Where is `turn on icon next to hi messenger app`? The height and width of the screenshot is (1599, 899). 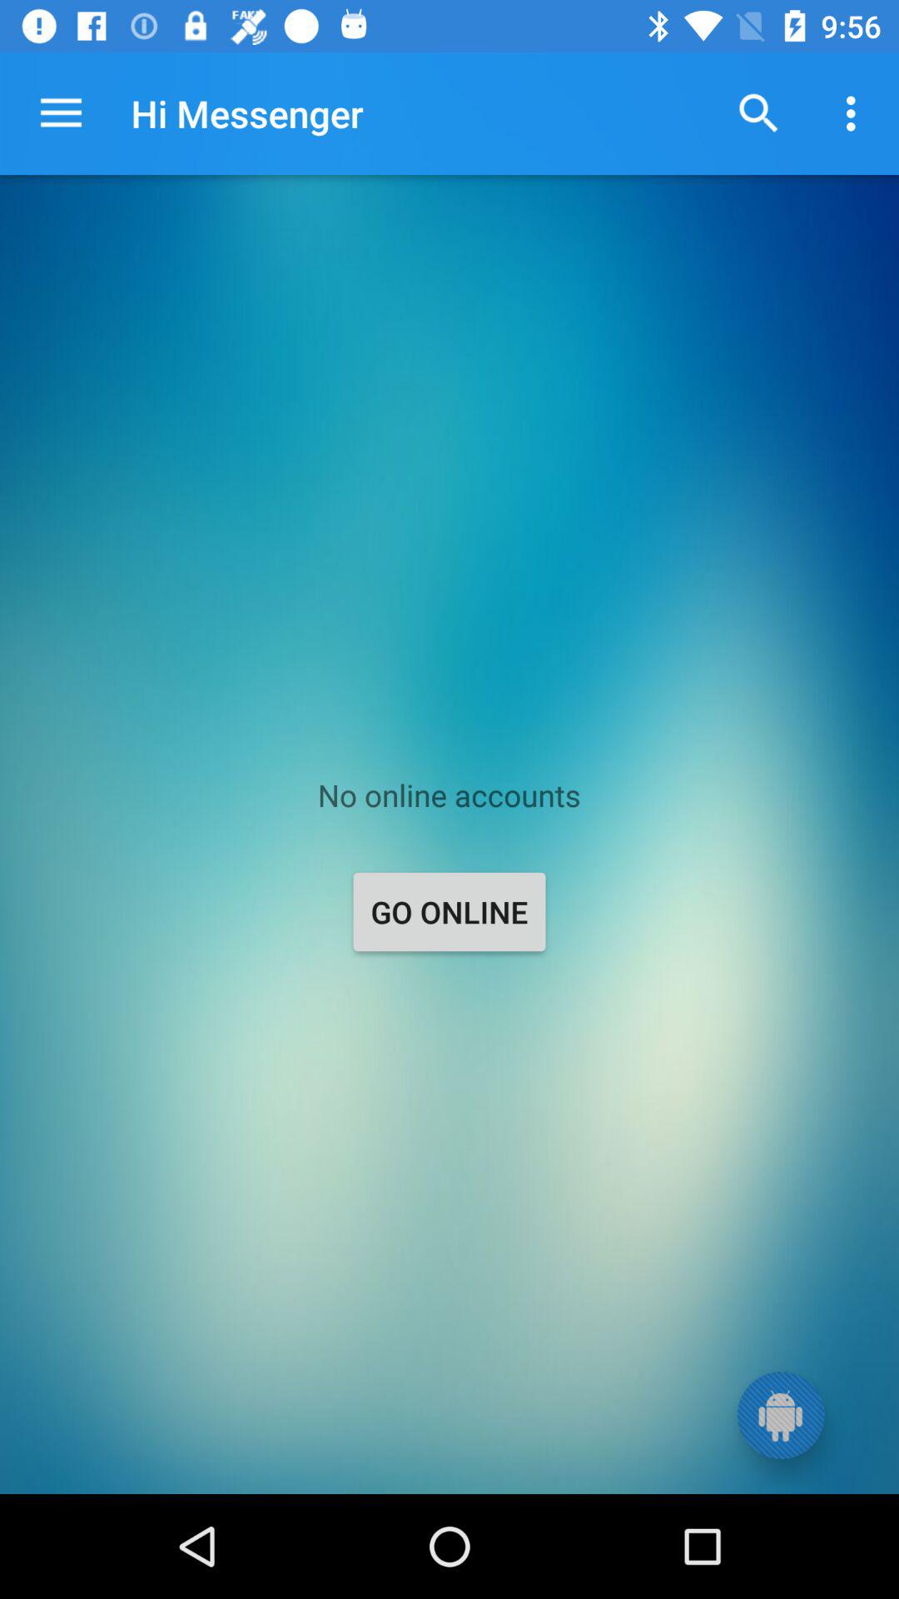 turn on icon next to hi messenger app is located at coordinates (759, 113).